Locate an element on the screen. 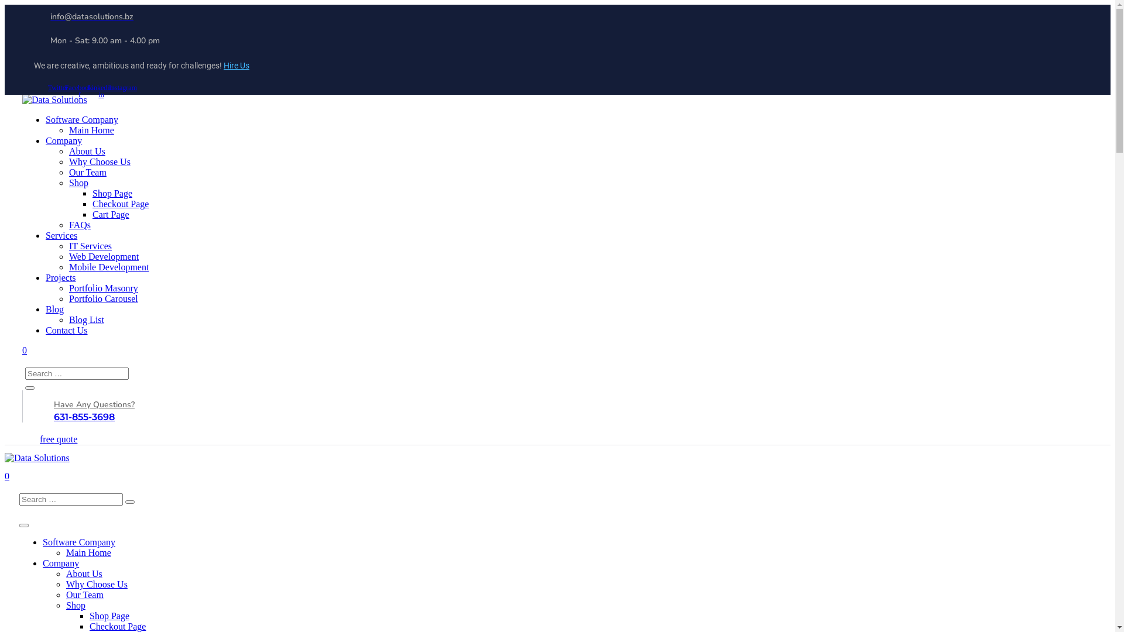 Image resolution: width=1124 pixels, height=632 pixels. Shop is located at coordinates (78, 183).